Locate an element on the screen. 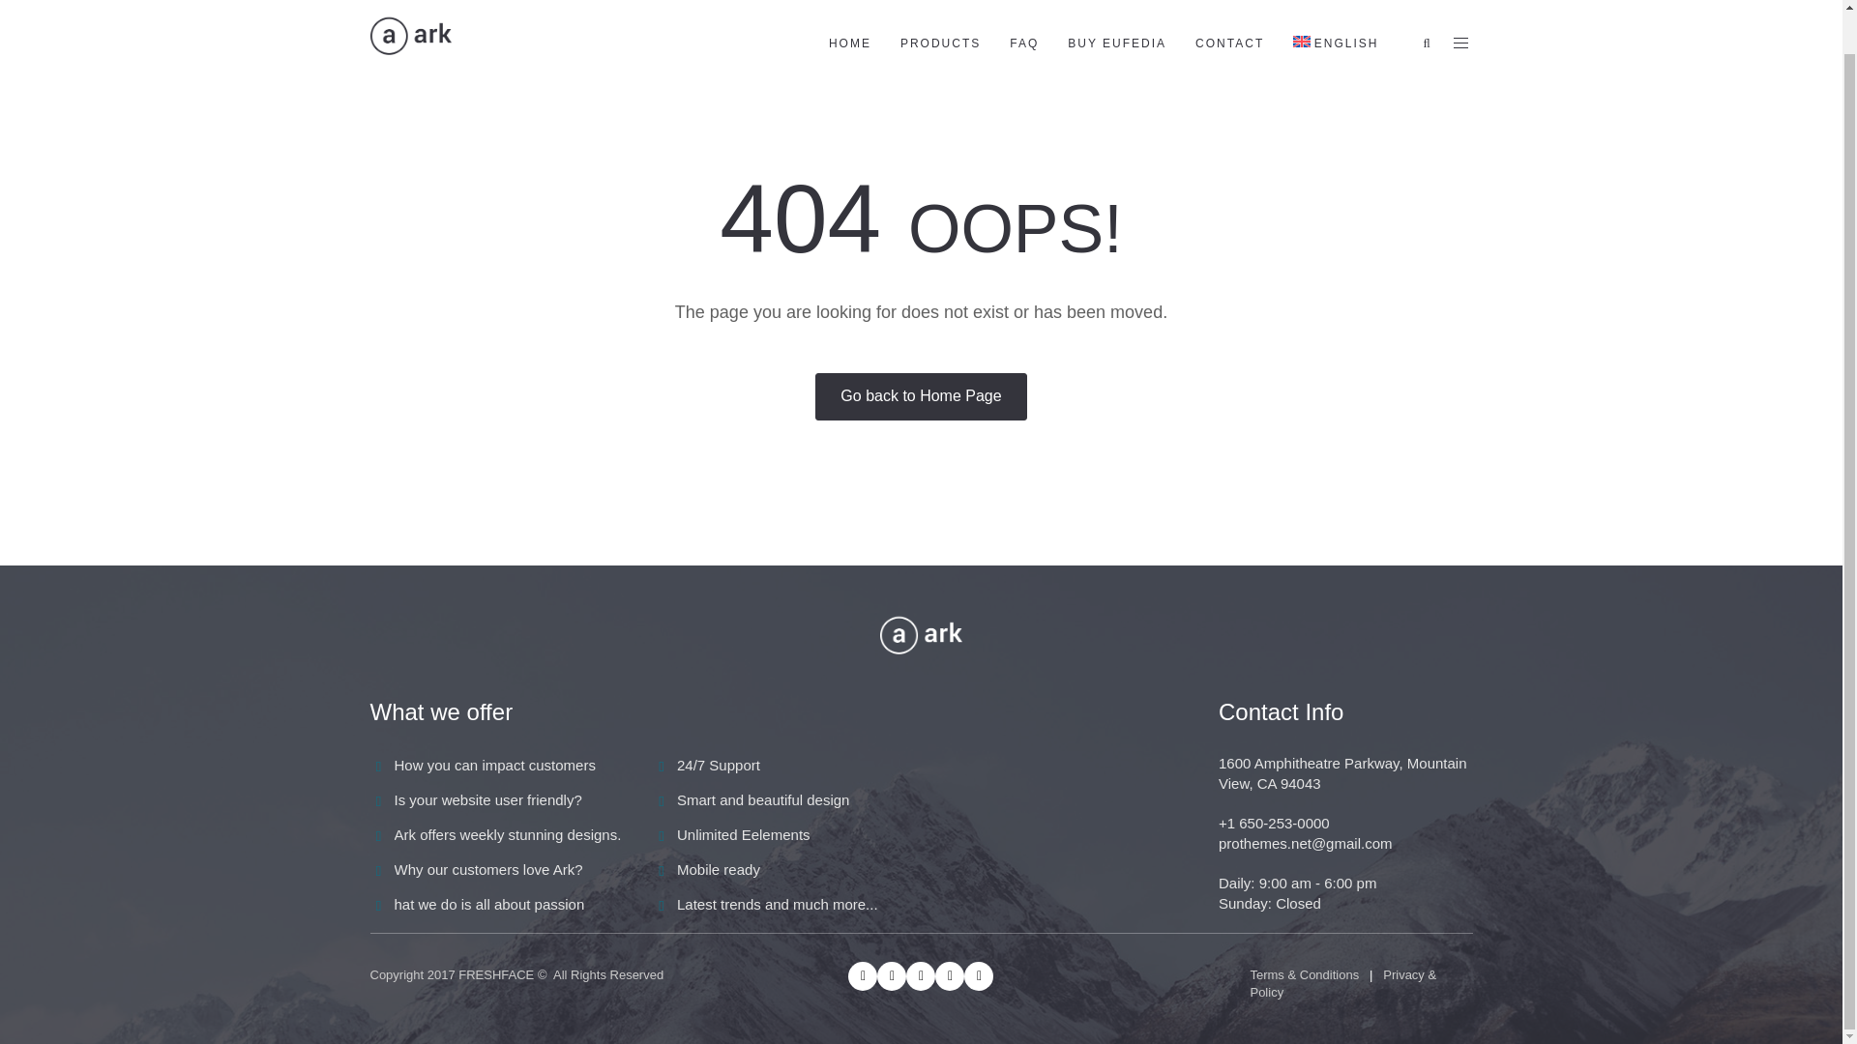 This screenshot has width=1857, height=1044. English is located at coordinates (1336, 22).